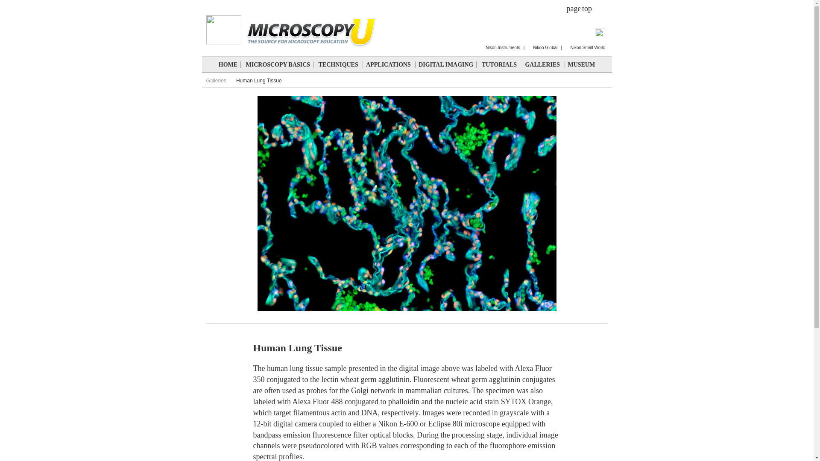  What do you see at coordinates (445, 64) in the screenshot?
I see `DIGITAL IMAGING` at bounding box center [445, 64].